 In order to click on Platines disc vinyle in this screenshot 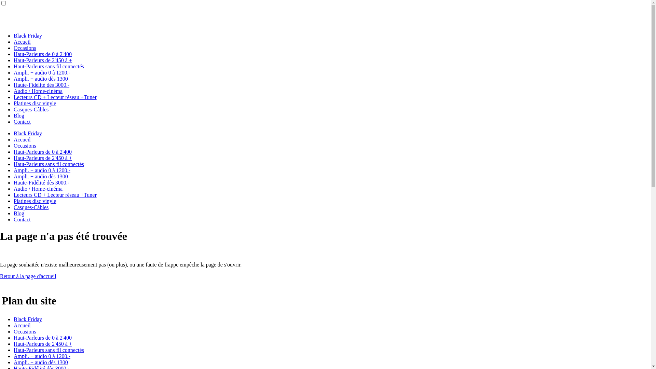, I will do `click(35, 201)`.